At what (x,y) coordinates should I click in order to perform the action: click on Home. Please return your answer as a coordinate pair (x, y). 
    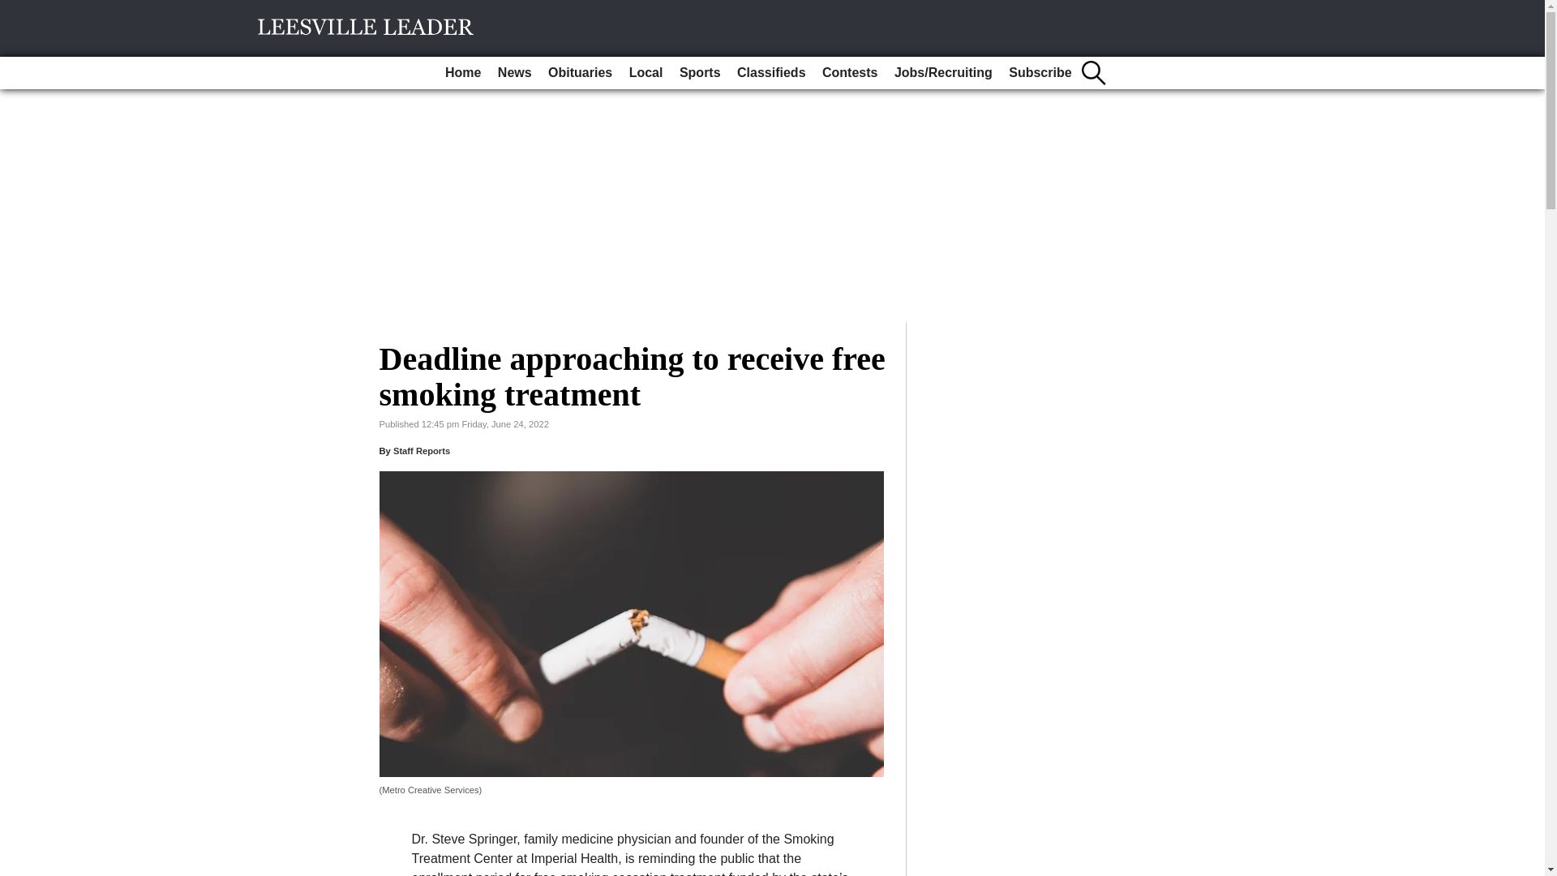
    Looking at the image, I should click on (462, 73).